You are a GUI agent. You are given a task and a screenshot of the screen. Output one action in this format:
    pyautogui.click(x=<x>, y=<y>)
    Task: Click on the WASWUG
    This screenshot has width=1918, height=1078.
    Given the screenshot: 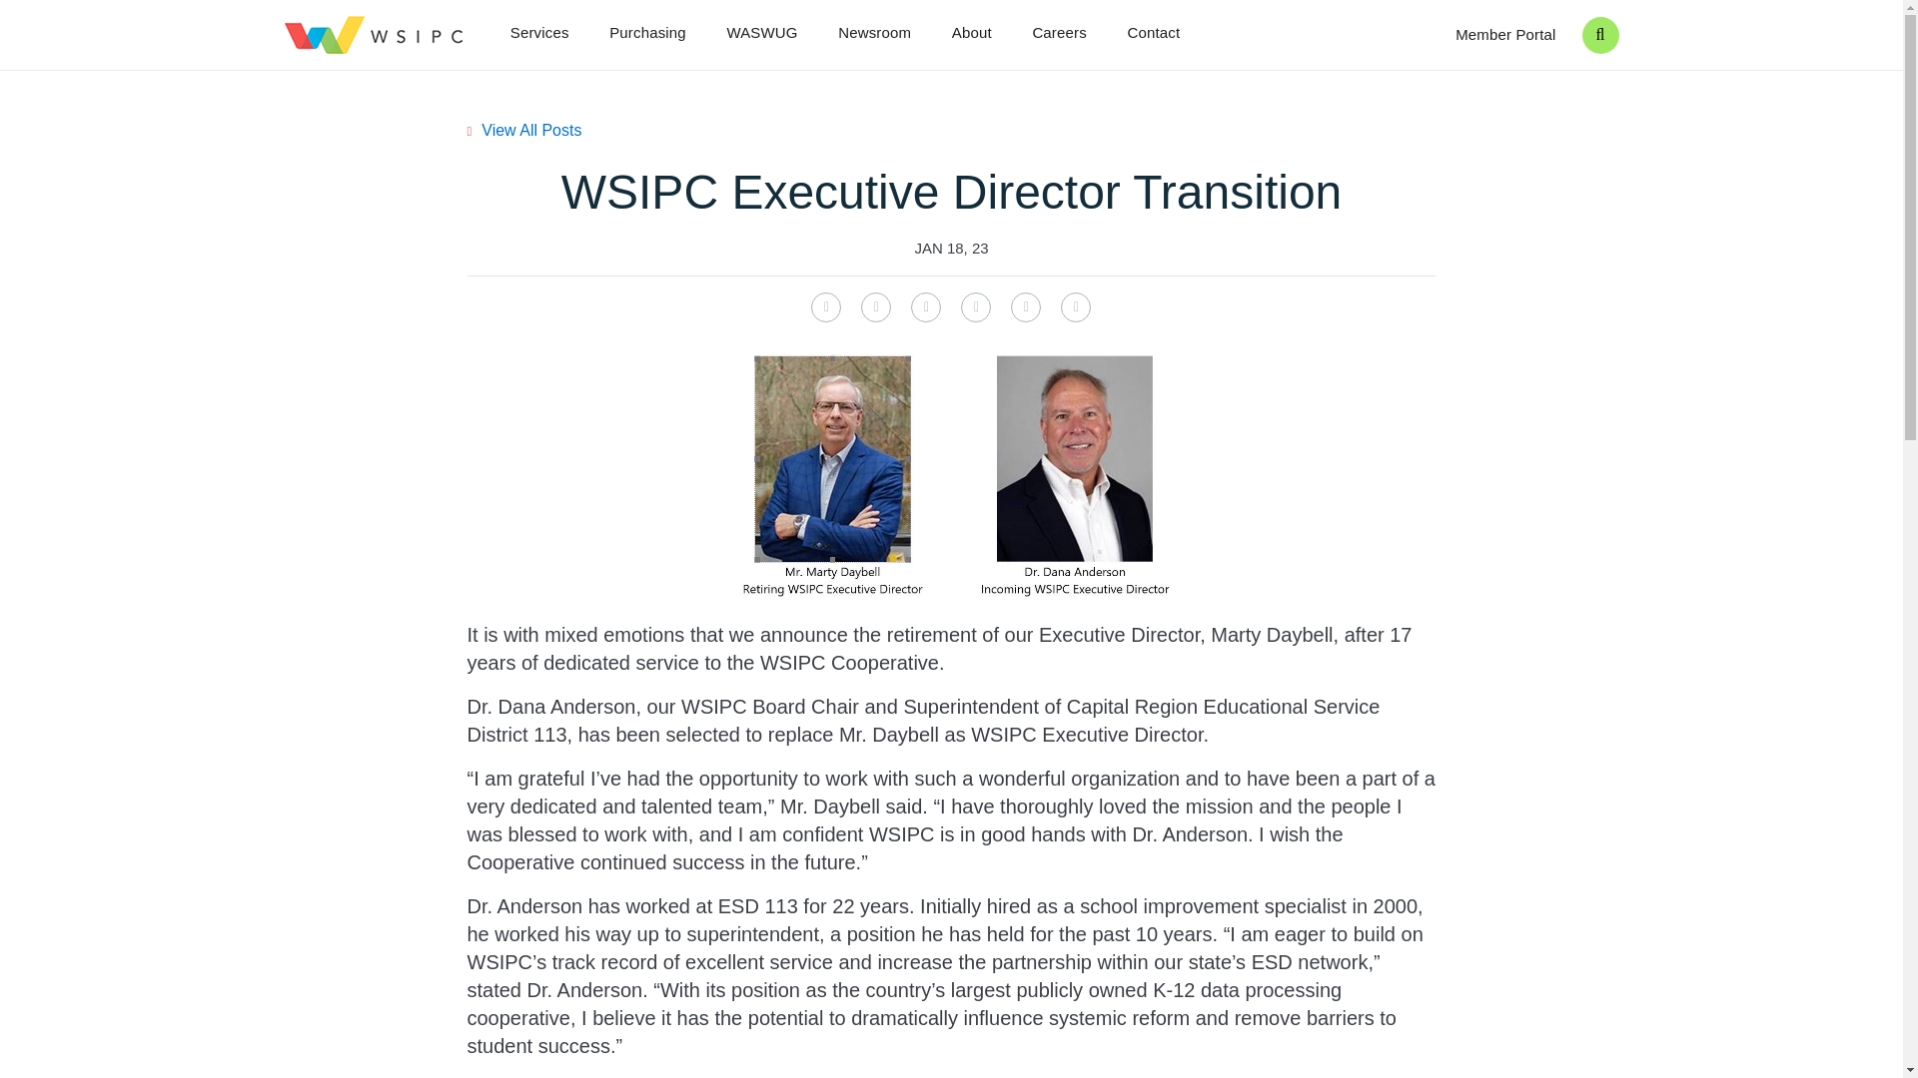 What is the action you would take?
    pyautogui.click(x=761, y=34)
    